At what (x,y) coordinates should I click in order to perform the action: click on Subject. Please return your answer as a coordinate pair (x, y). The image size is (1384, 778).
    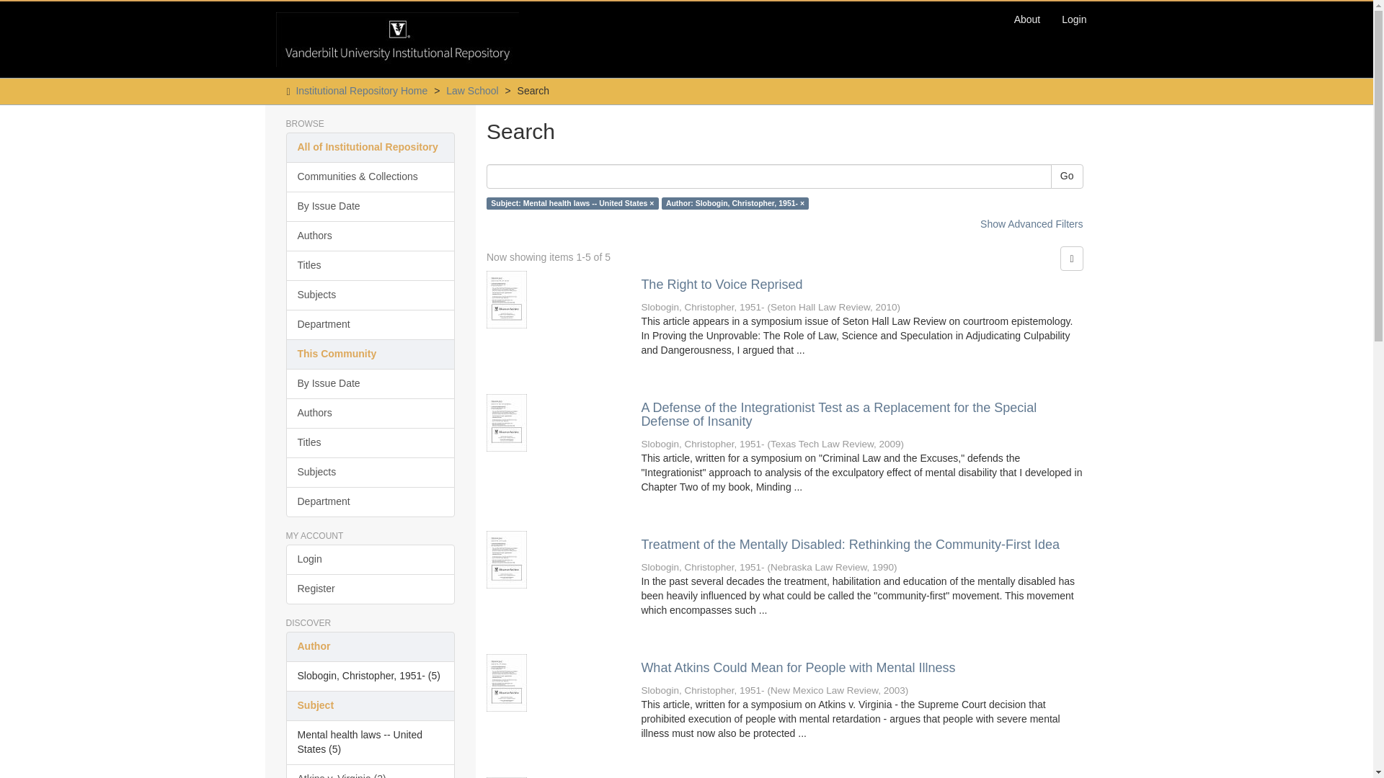
    Looking at the image, I should click on (370, 706).